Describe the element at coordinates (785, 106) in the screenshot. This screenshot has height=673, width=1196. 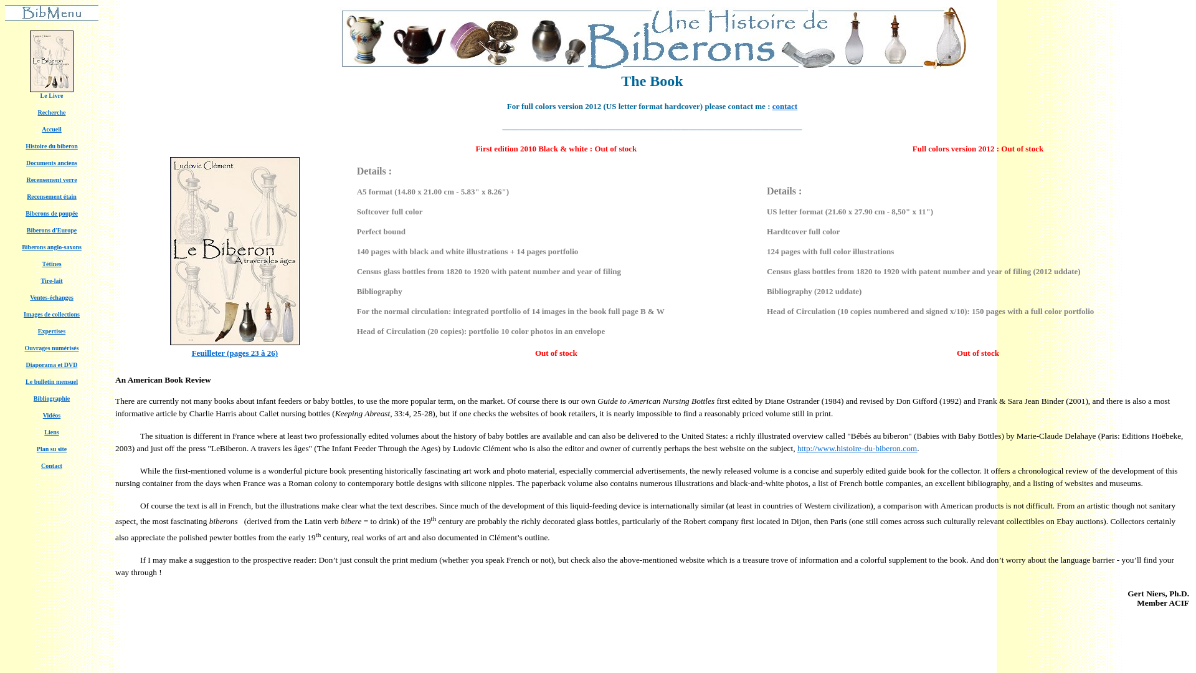
I see `contact` at that location.